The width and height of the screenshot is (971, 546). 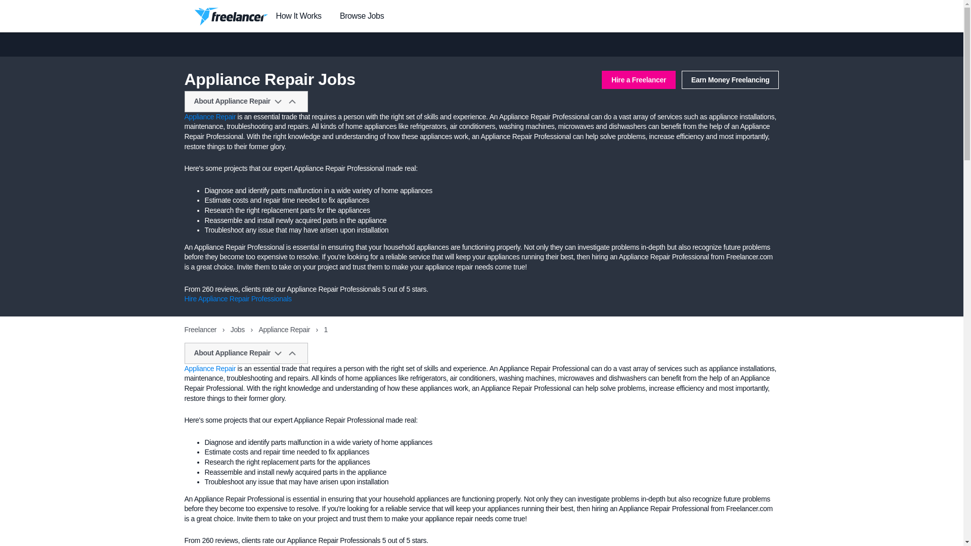 I want to click on Appliance Repair, so click(x=210, y=368).